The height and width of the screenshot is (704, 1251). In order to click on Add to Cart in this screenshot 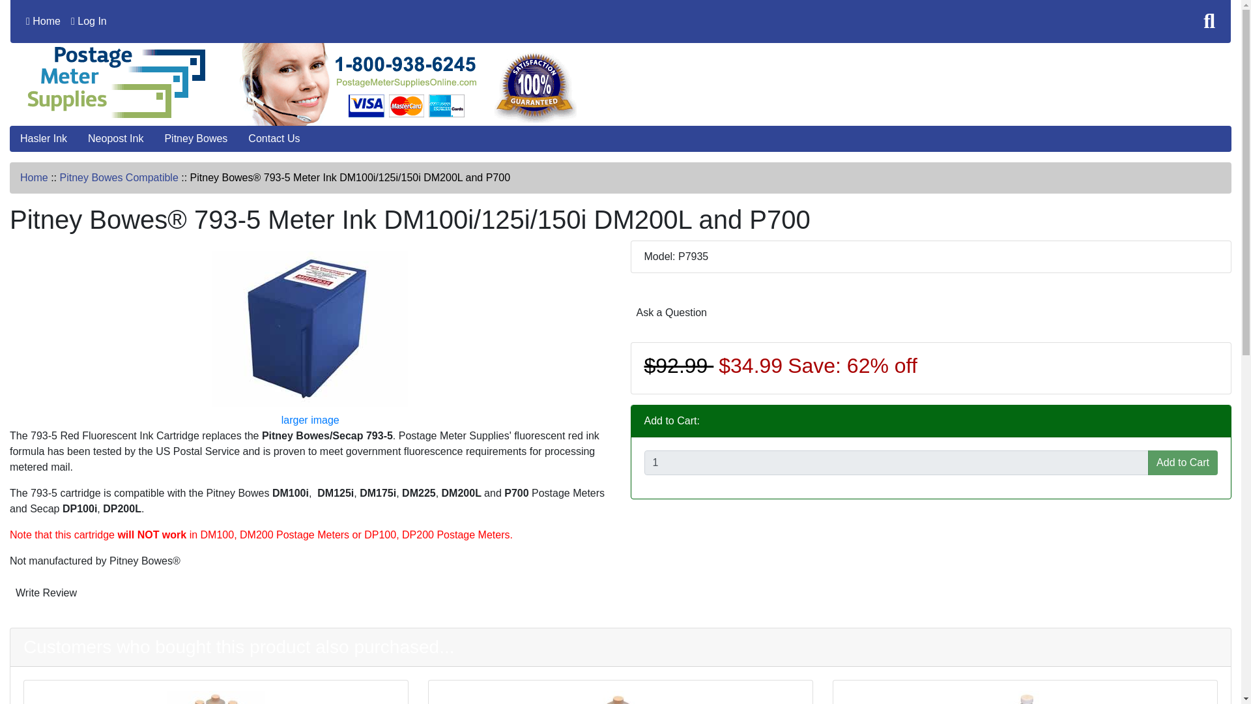, I will do `click(1183, 463)`.